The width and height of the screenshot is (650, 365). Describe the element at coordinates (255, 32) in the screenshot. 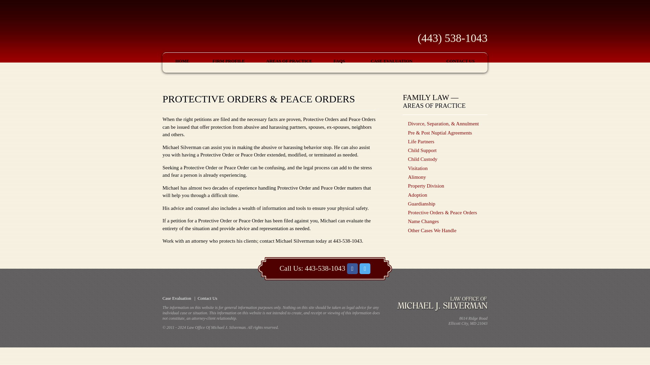

I see `LAW OFFICE OF MICHAEL J. SILVERMAN` at that location.